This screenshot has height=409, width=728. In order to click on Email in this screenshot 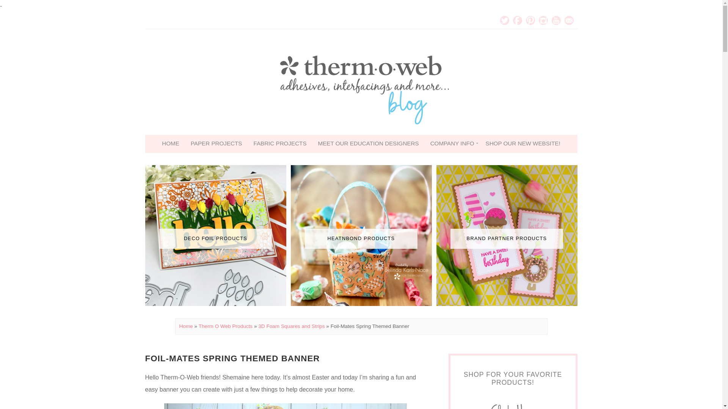, I will do `click(569, 20)`.